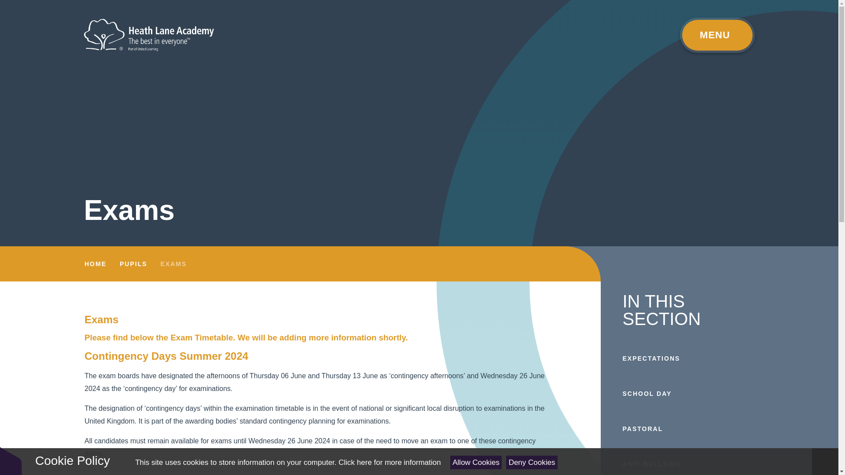 Image resolution: width=845 pixels, height=475 pixels. I want to click on Deny Cookies, so click(532, 462).